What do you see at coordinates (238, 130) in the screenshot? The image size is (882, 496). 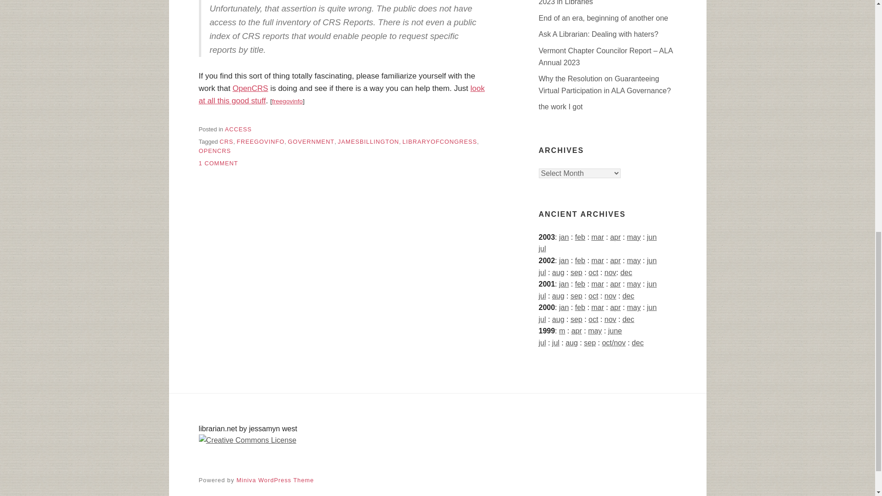 I see `ACCESS` at bounding box center [238, 130].